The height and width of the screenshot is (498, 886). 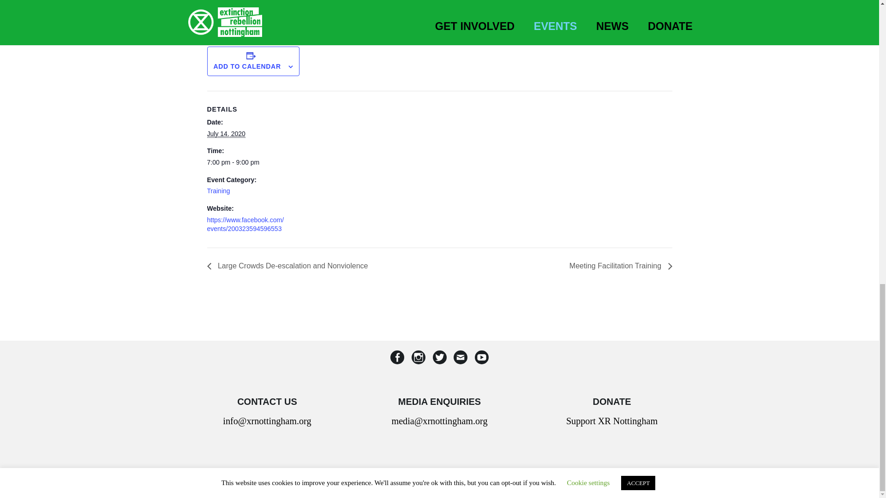 I want to click on Meeting Facilitation Training, so click(x=618, y=266).